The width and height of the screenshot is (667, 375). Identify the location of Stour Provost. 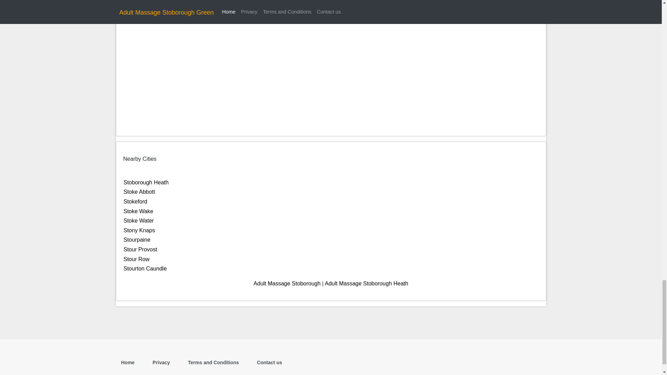
(140, 249).